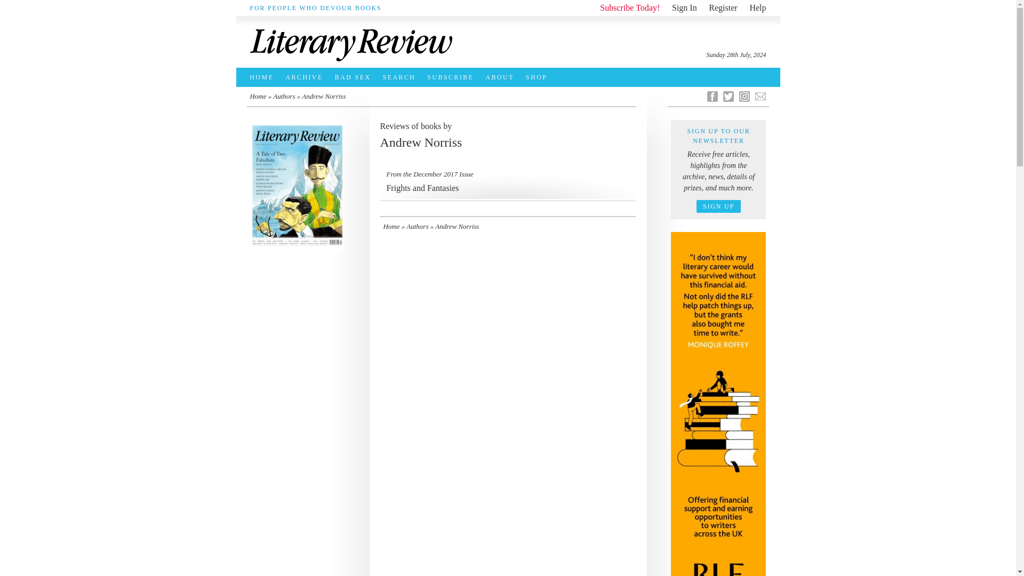 This screenshot has height=576, width=1024. Describe the element at coordinates (502, 77) in the screenshot. I see `ABOUT` at that location.